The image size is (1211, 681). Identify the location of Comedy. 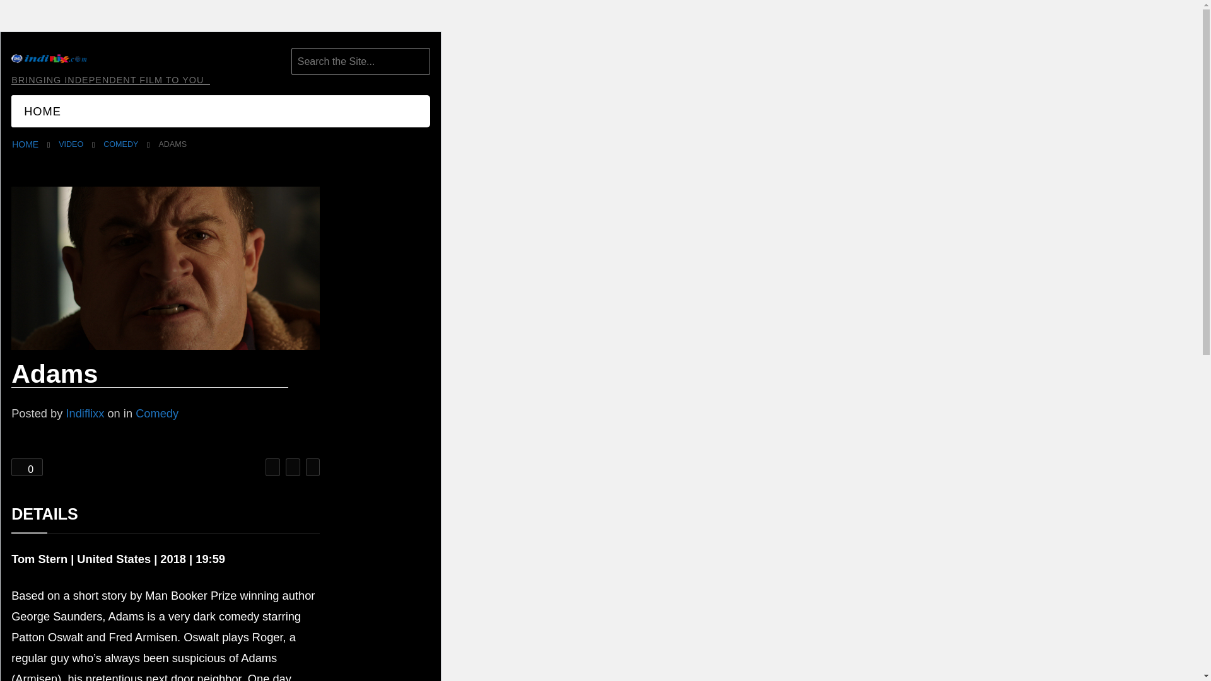
(120, 144).